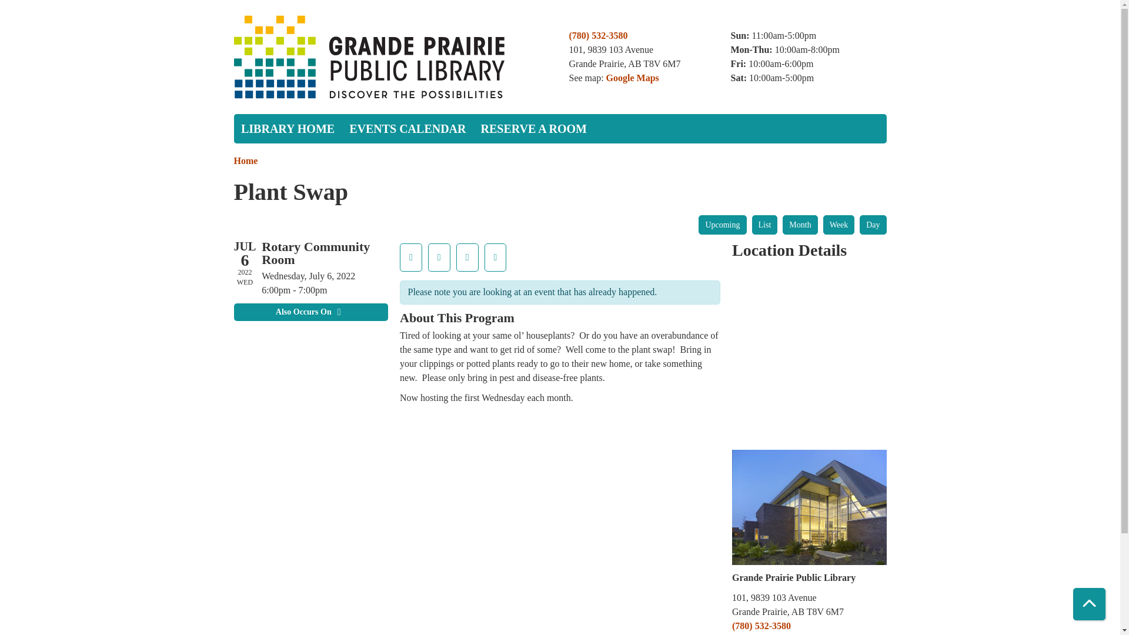  Describe the element at coordinates (722, 225) in the screenshot. I see `Upcoming` at that location.